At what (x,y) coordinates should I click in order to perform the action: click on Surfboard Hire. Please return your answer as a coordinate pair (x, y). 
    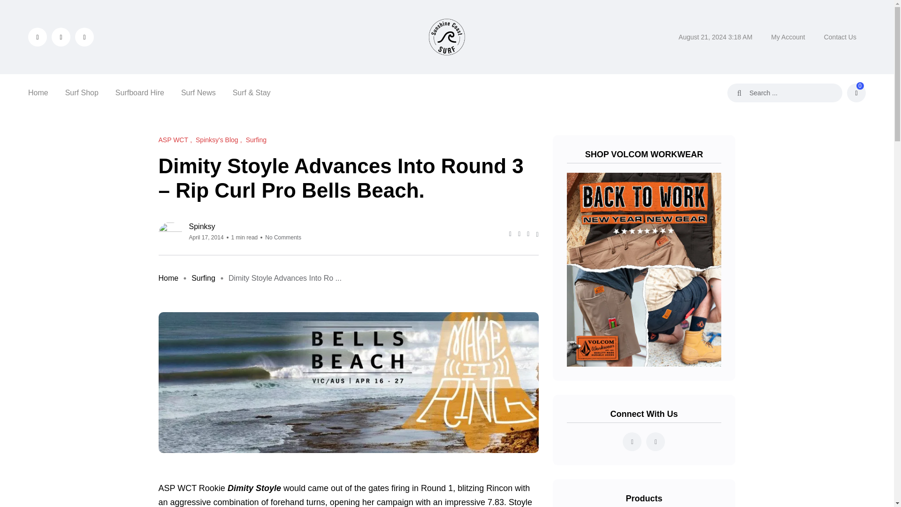
    Looking at the image, I should click on (139, 92).